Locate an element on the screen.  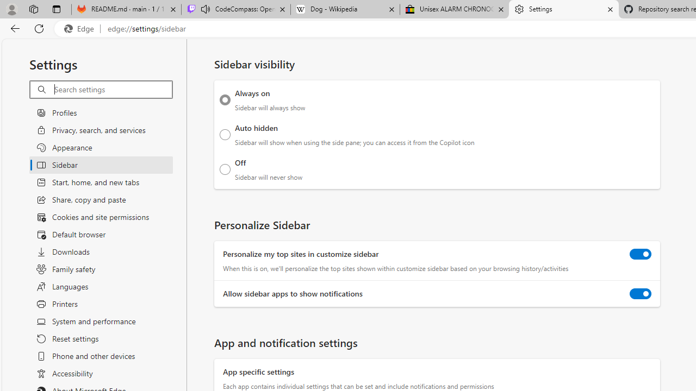
Personal Profile is located at coordinates (11, 9).